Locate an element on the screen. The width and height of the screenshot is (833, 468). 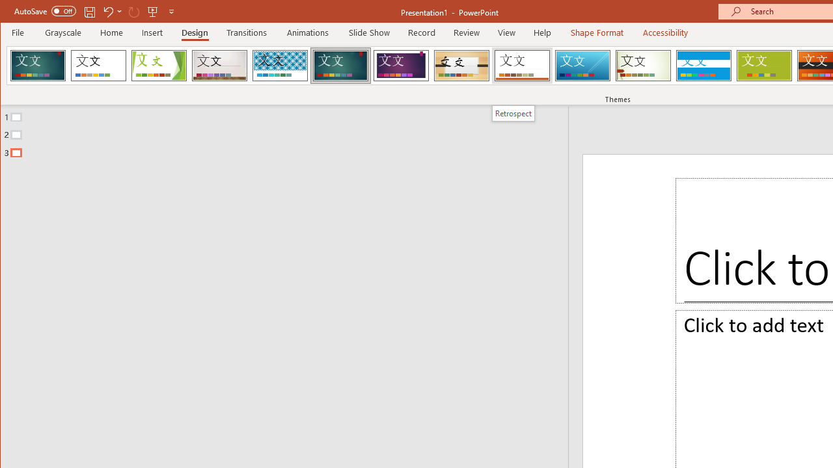
Outline is located at coordinates (290, 132).